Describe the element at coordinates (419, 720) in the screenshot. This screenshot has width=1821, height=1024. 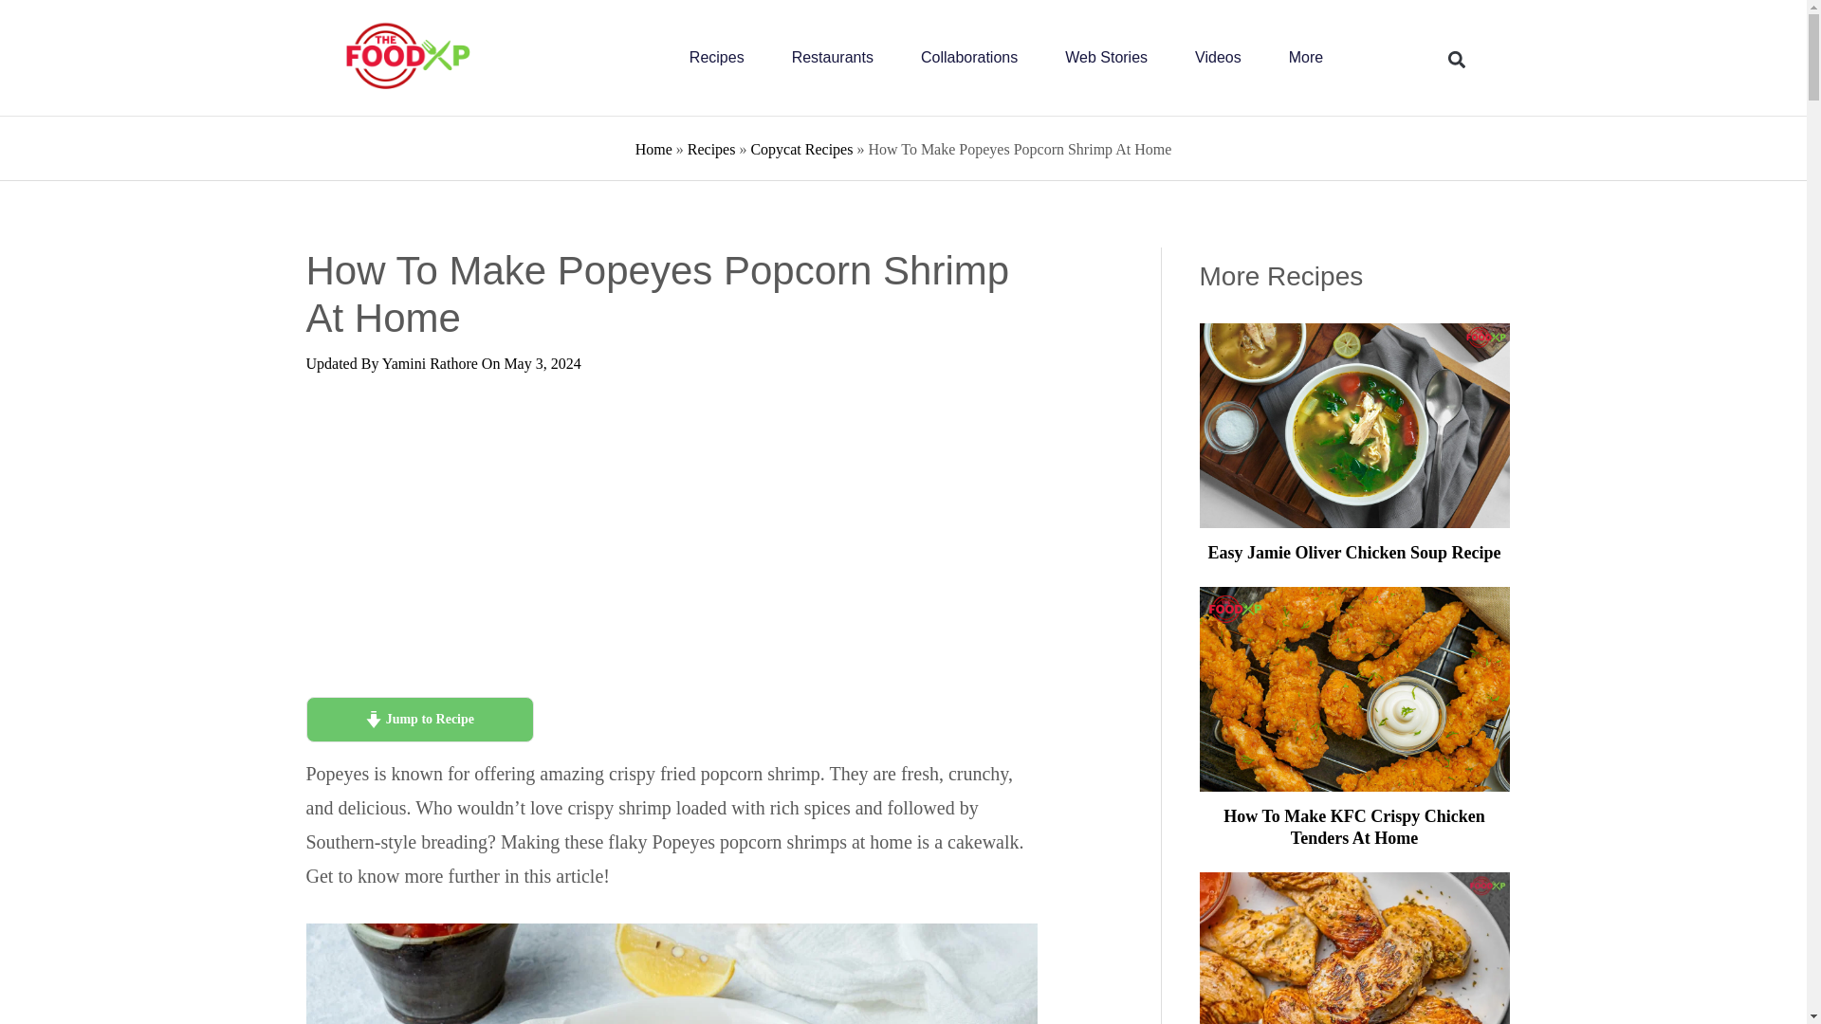
I see `Jump to Recipe` at that location.